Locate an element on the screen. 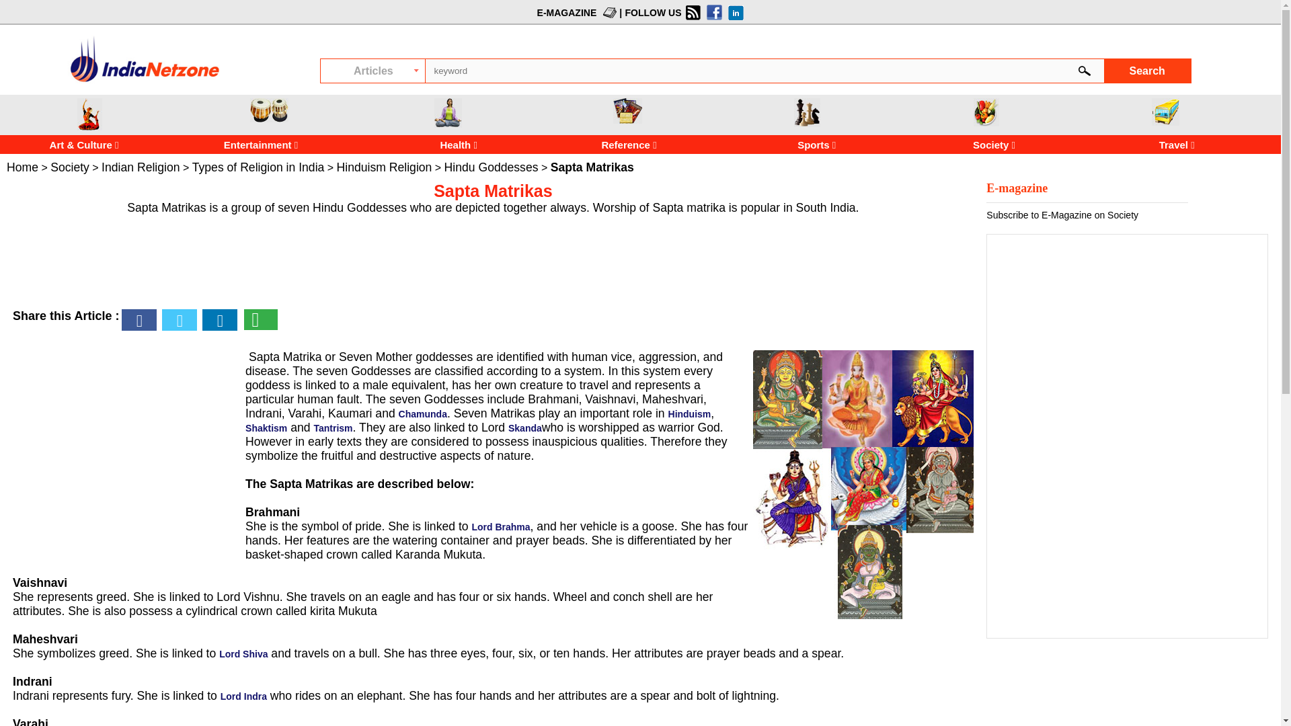 This screenshot has width=1291, height=726. Sports is located at coordinates (807, 112).